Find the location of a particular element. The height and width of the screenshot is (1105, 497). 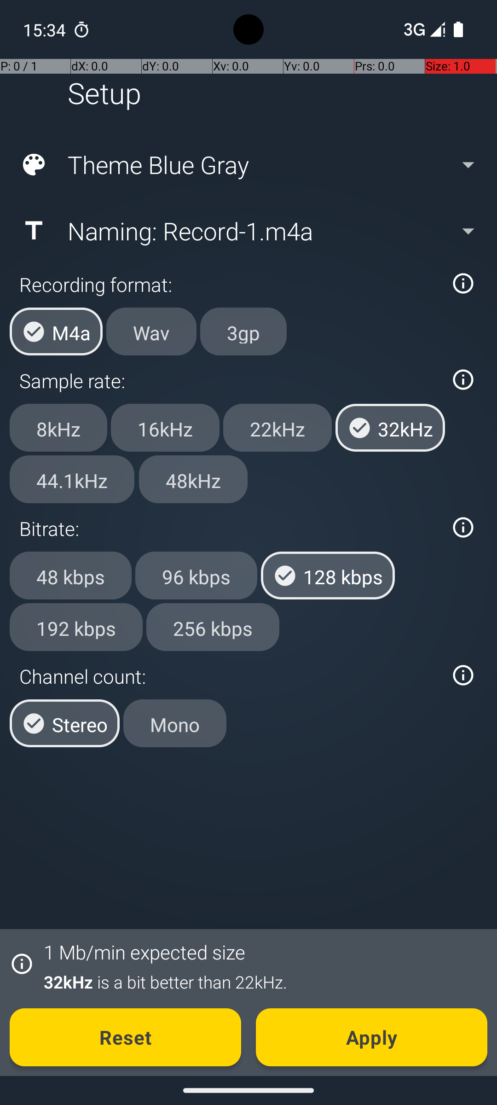

32kHz is a bit better than 22kHz. is located at coordinates (260, 982).